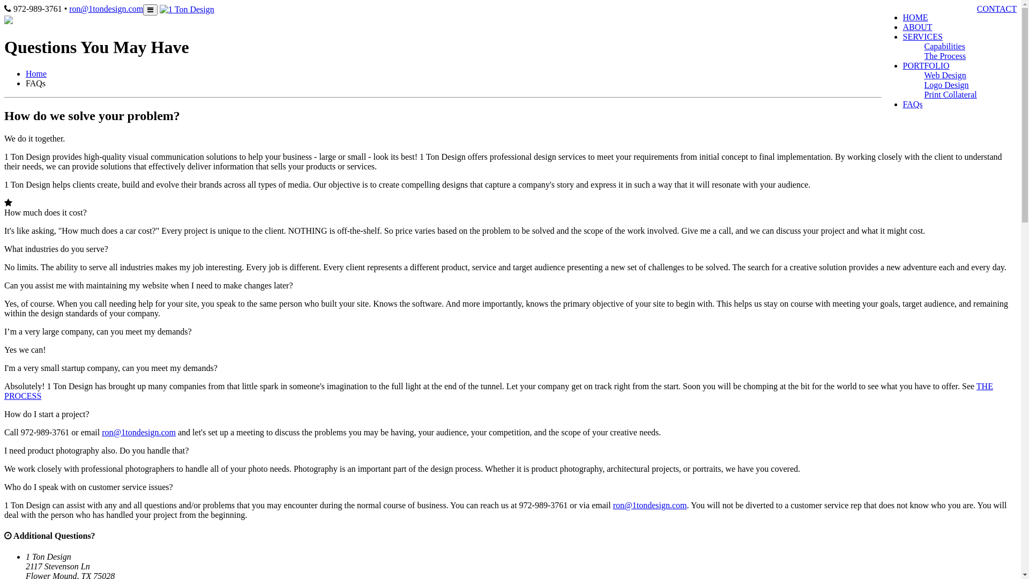 This screenshot has height=579, width=1029. Describe the element at coordinates (923, 36) in the screenshot. I see `SERVICES` at that location.